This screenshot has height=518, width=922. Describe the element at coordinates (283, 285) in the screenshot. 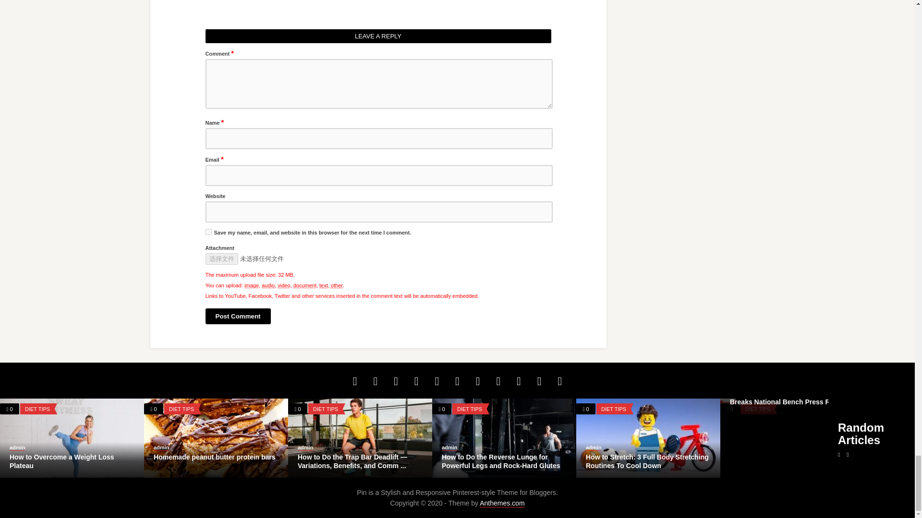

I see `3gp, 3gpp, 3g2` at that location.